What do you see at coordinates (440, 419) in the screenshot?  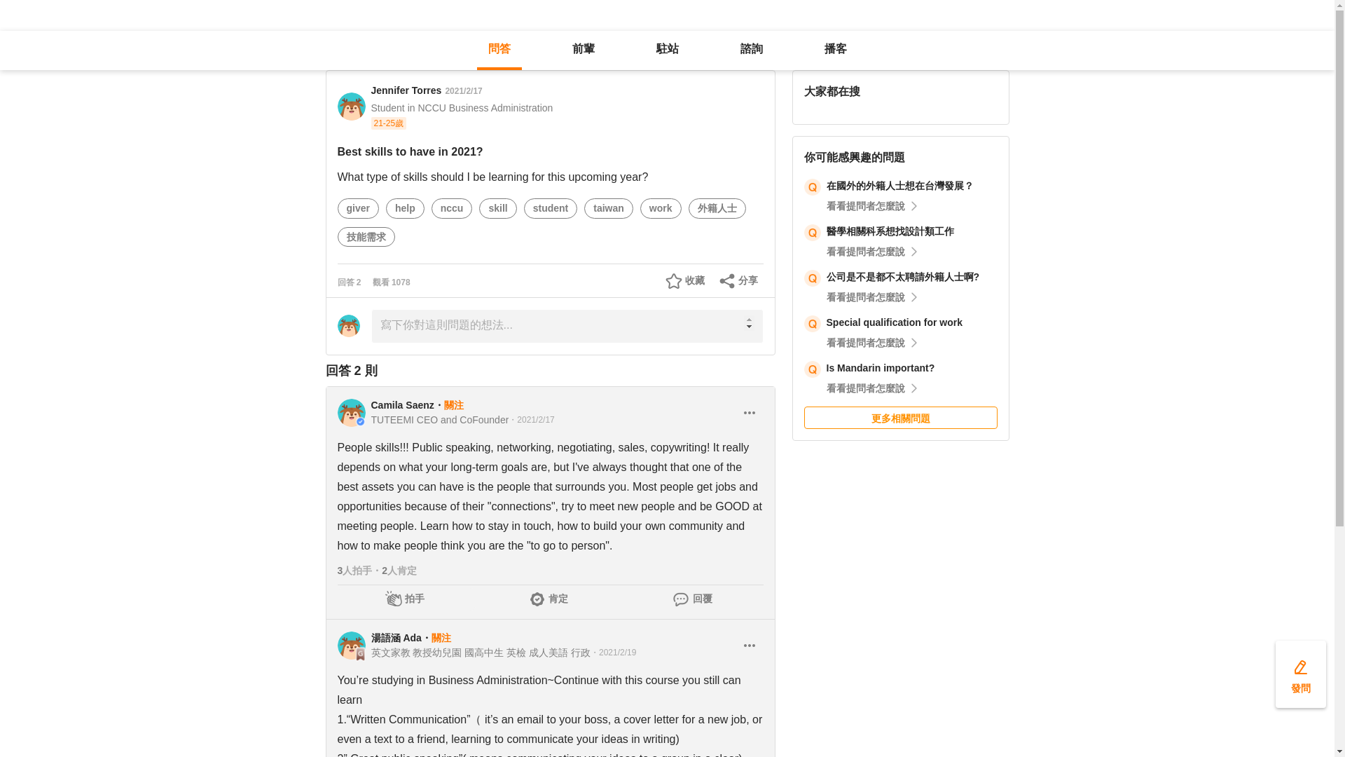 I see `TUTEEMI CEO and CoFounder` at bounding box center [440, 419].